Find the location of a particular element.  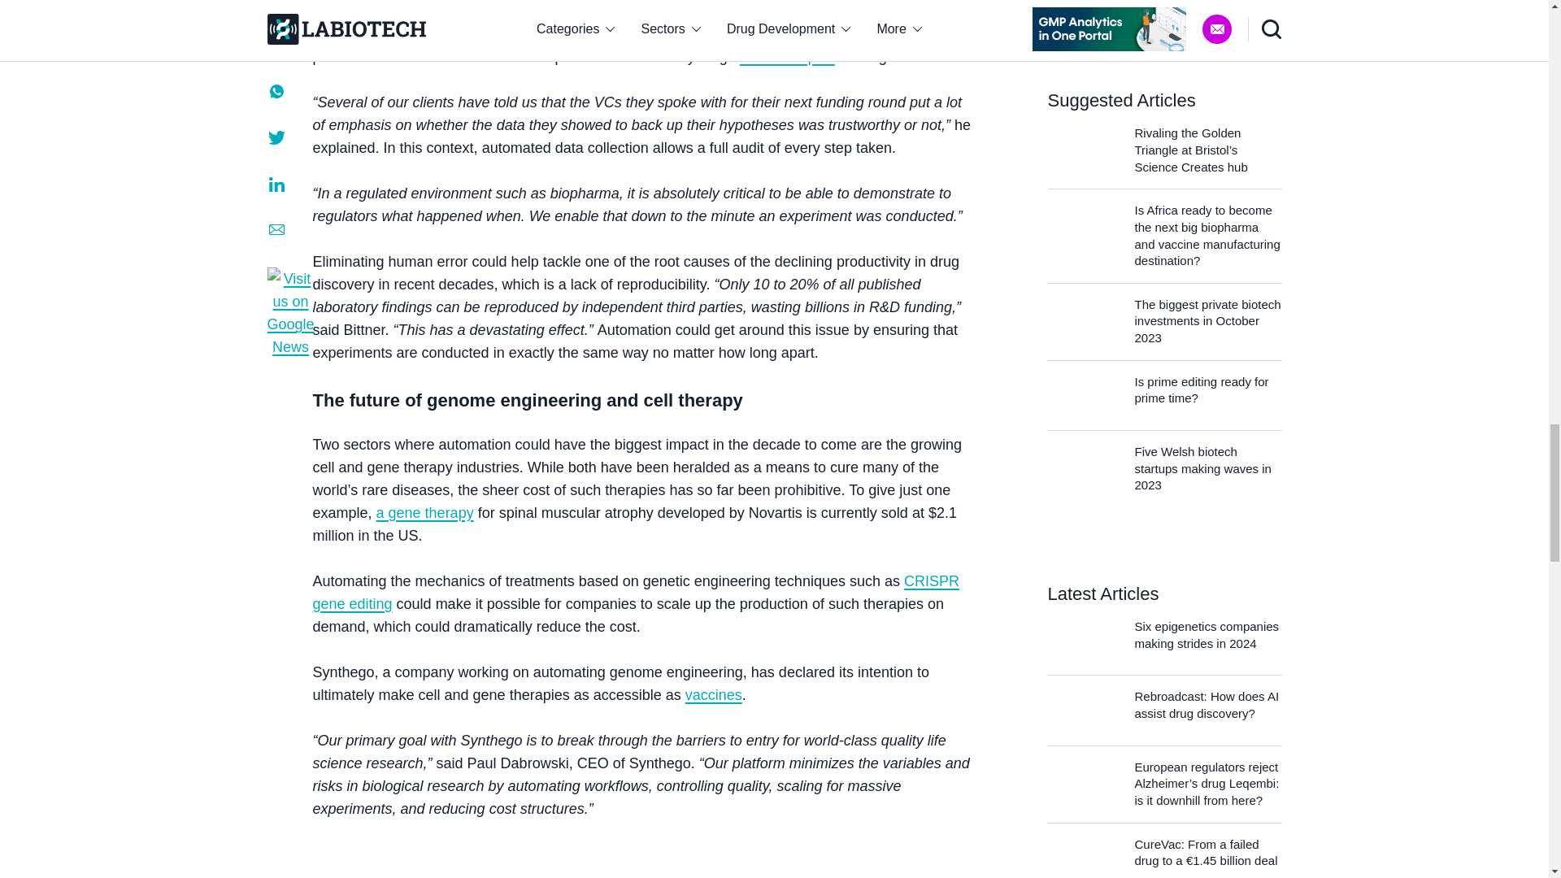

CRISPR gene editing is located at coordinates (635, 592).